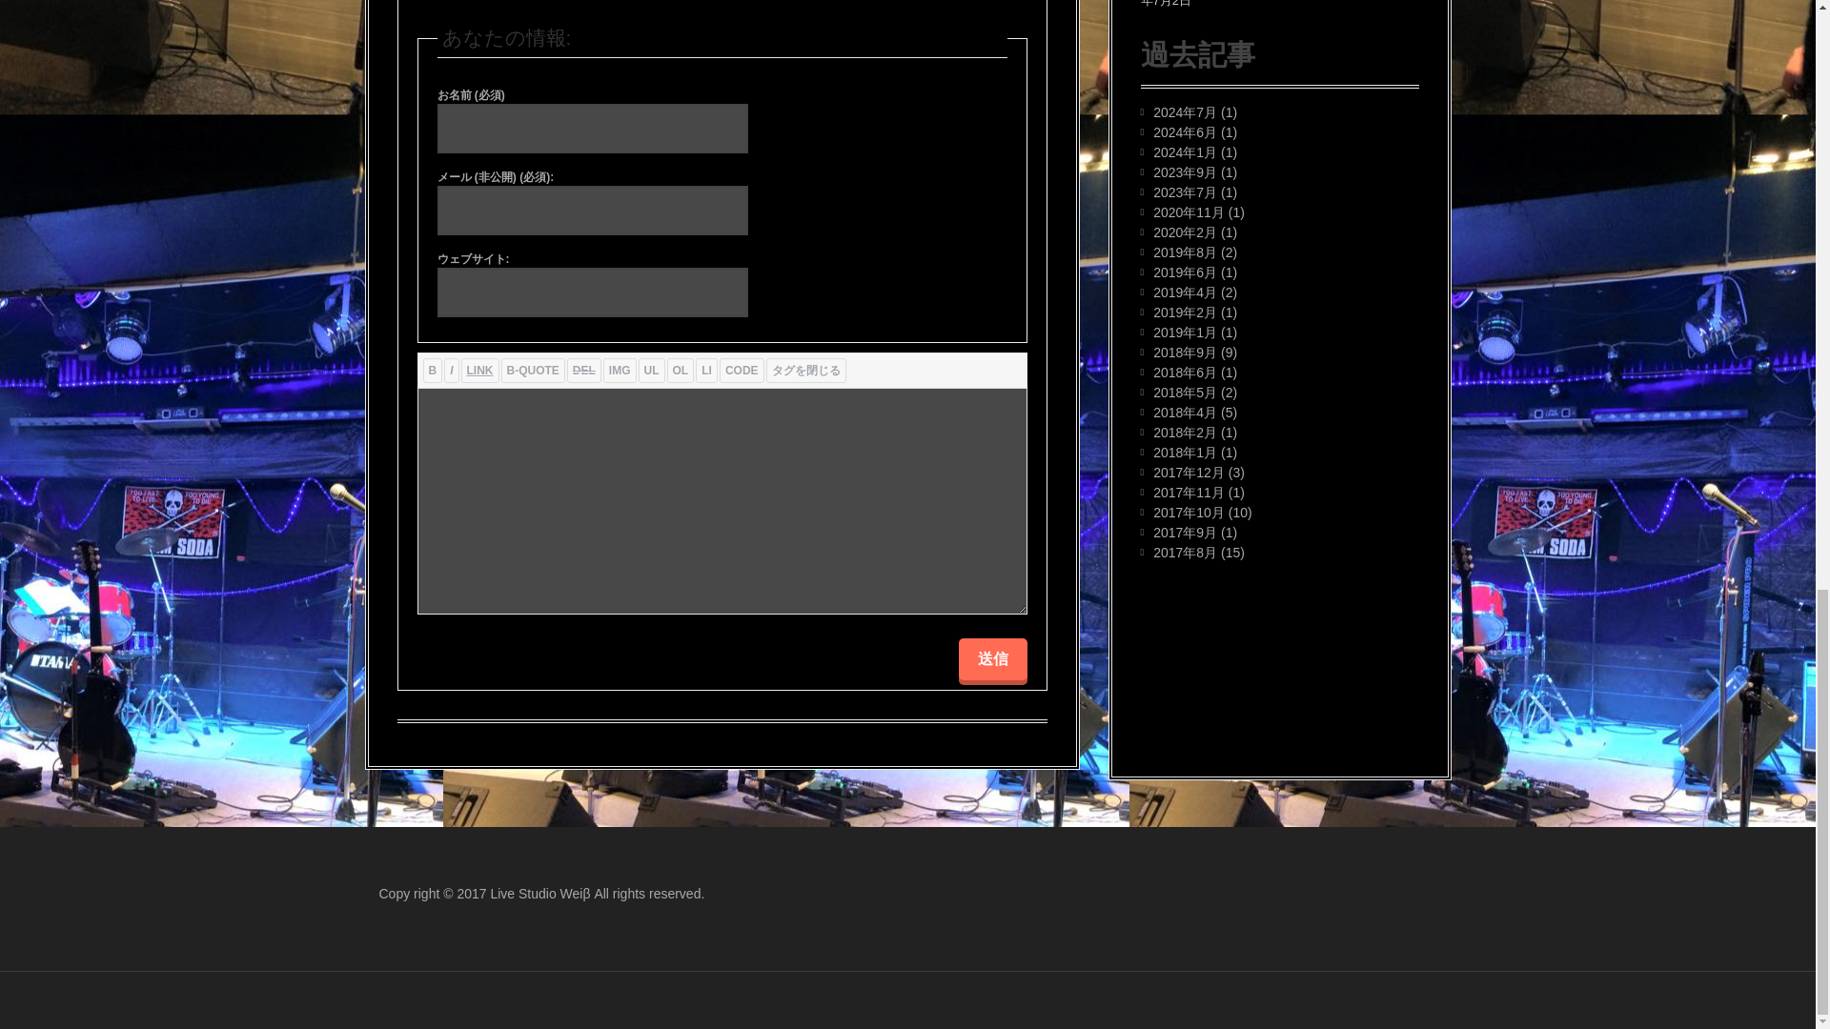  What do you see at coordinates (584, 370) in the screenshot?
I see `del` at bounding box center [584, 370].